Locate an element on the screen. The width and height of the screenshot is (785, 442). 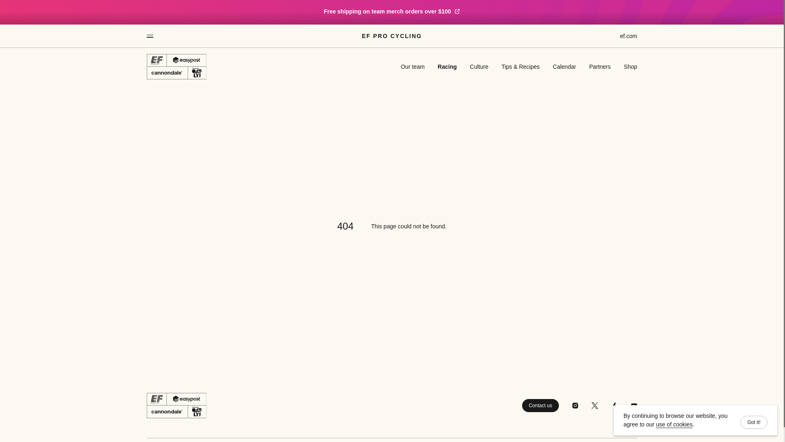
Our team is located at coordinates (412, 66).